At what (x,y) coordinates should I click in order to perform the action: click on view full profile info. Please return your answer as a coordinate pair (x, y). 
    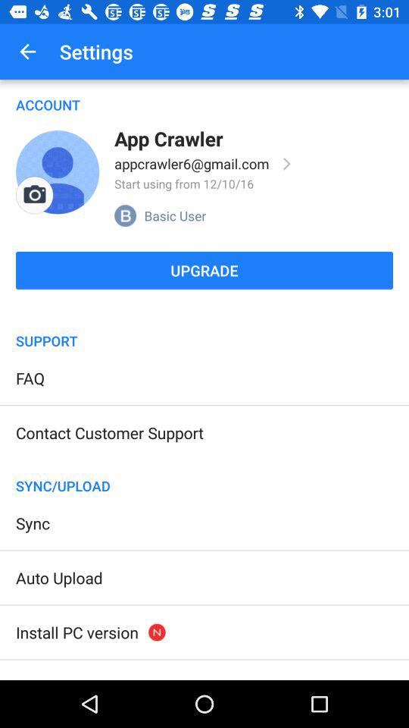
    Looking at the image, I should click on (287, 164).